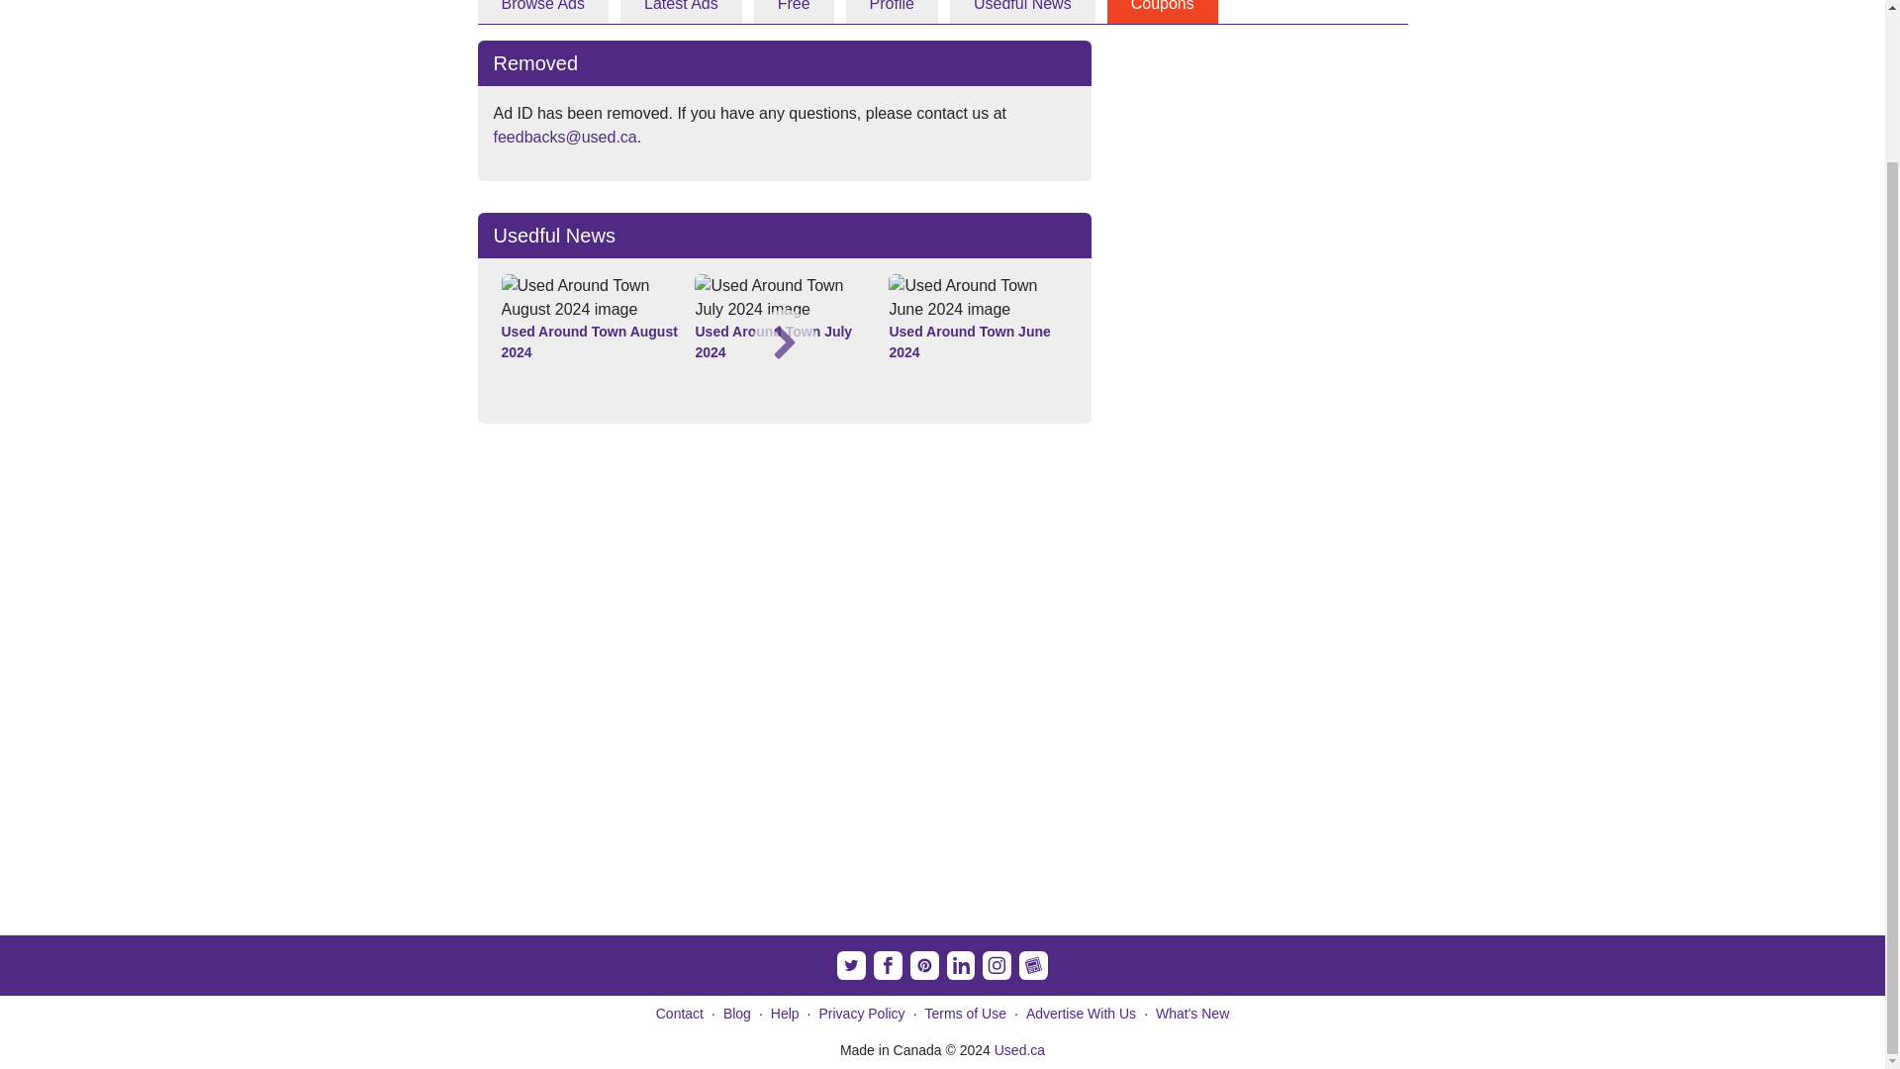 Image resolution: width=1900 pixels, height=1069 pixels. I want to click on Help, so click(786, 1014).